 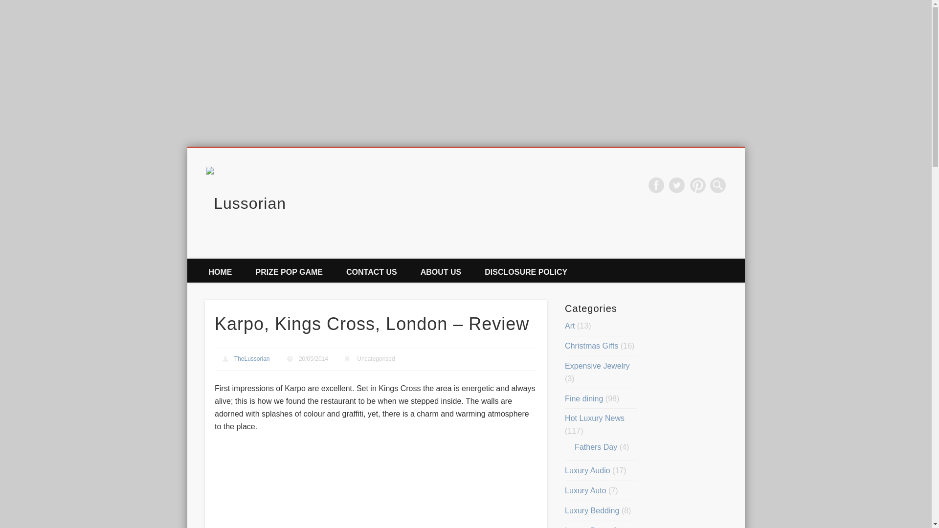 What do you see at coordinates (570, 326) in the screenshot?
I see `Art` at bounding box center [570, 326].